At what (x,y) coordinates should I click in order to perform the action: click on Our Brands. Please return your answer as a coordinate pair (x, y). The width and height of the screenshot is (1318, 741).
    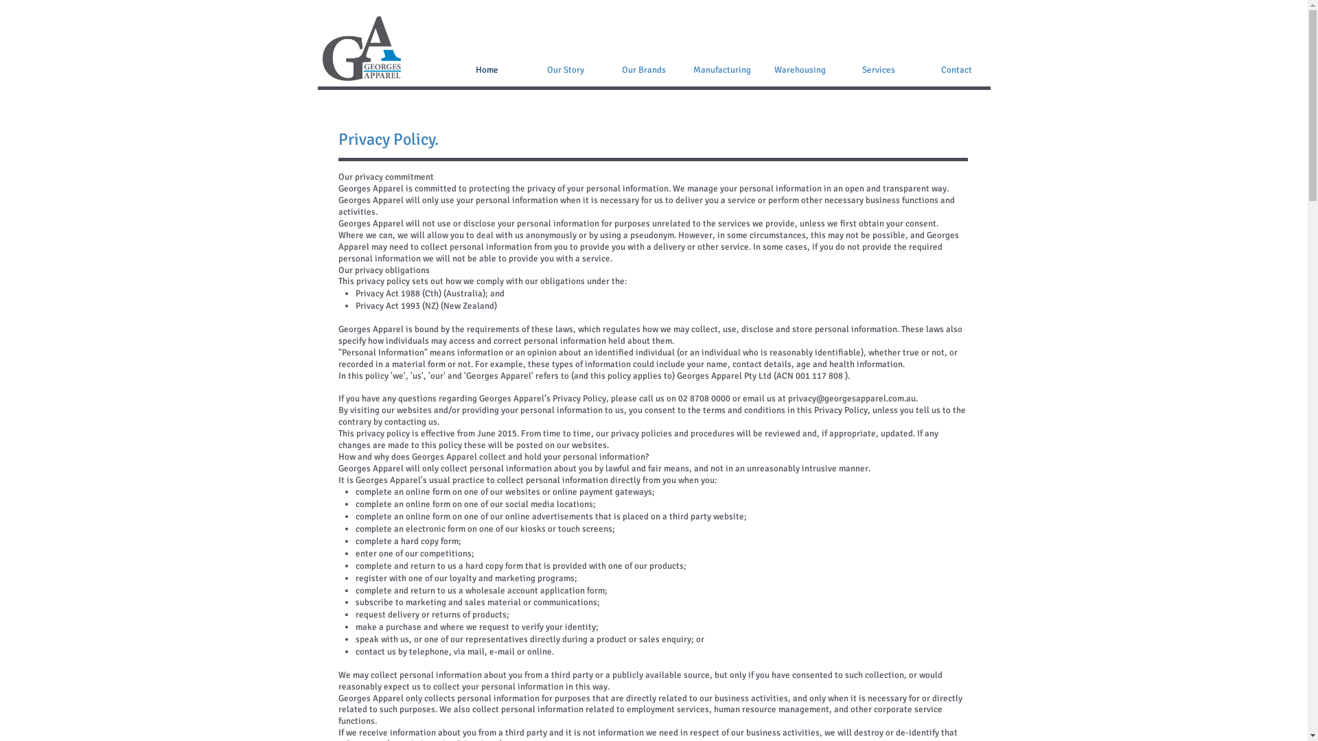
    Looking at the image, I should click on (643, 70).